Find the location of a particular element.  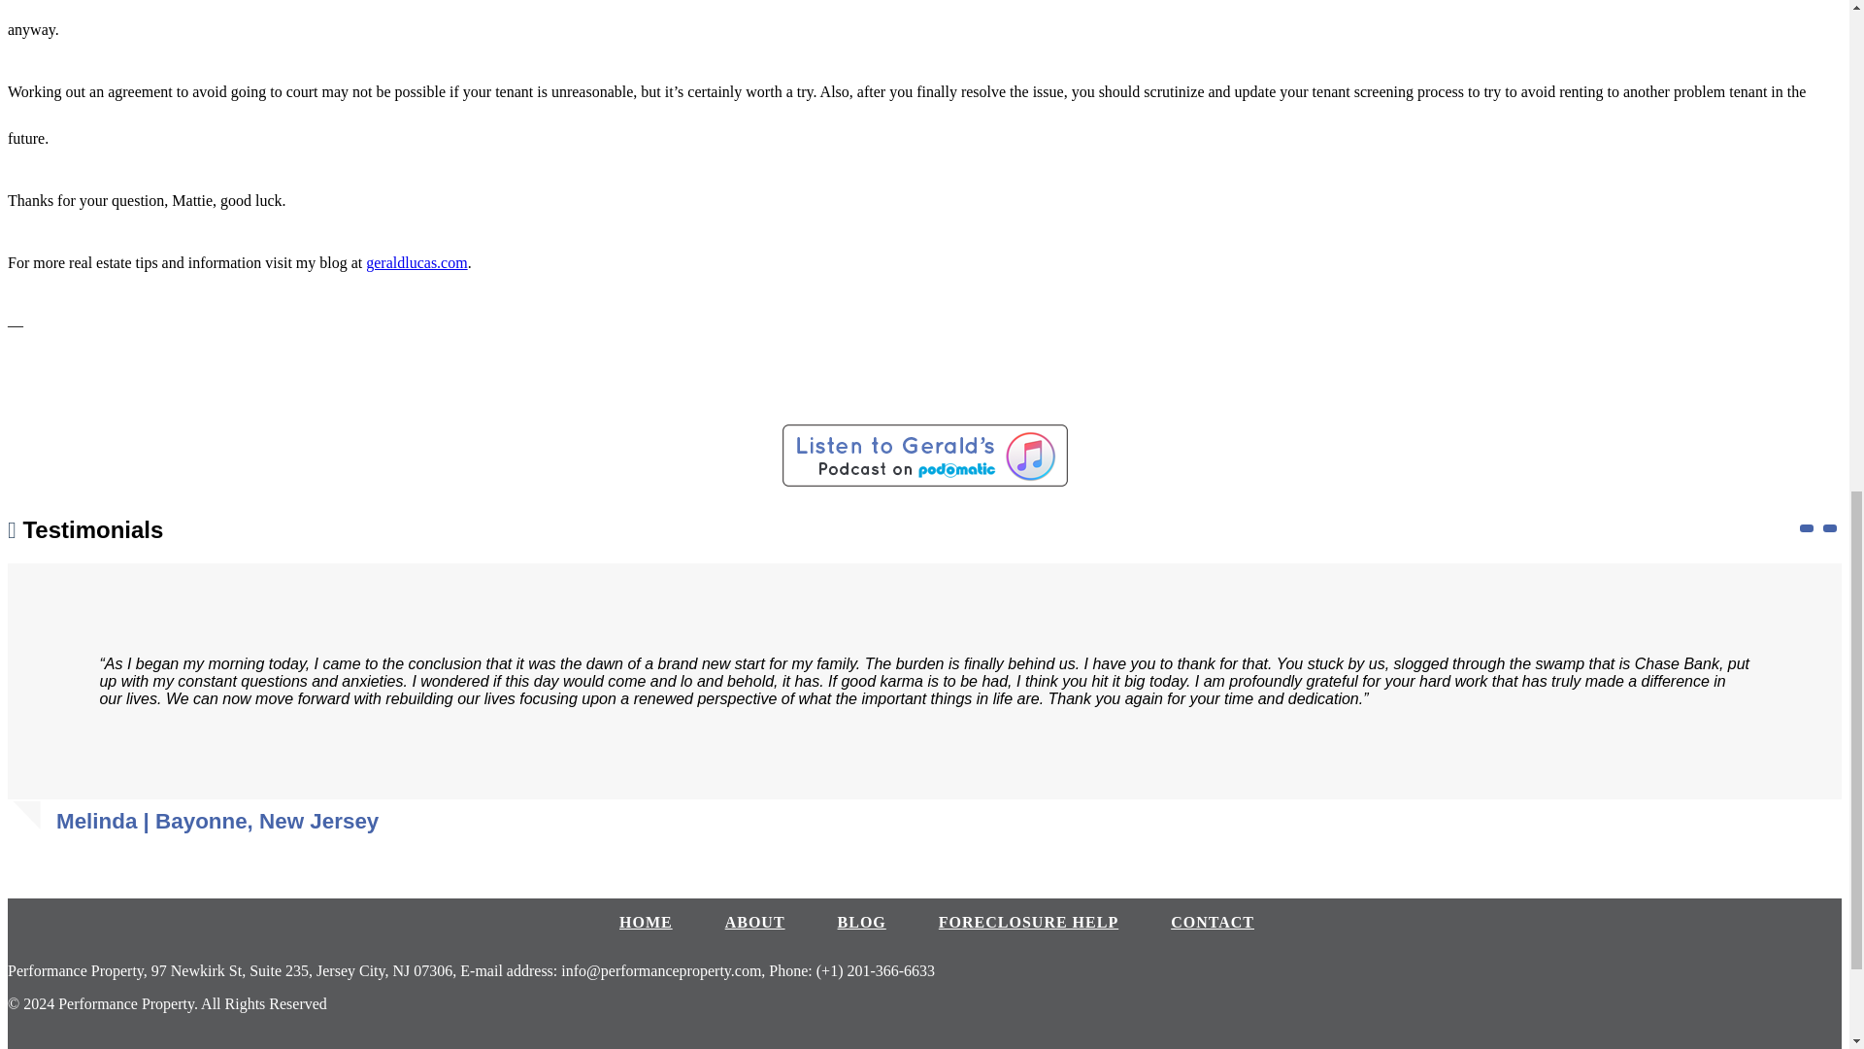

CONTACT is located at coordinates (1212, 921).